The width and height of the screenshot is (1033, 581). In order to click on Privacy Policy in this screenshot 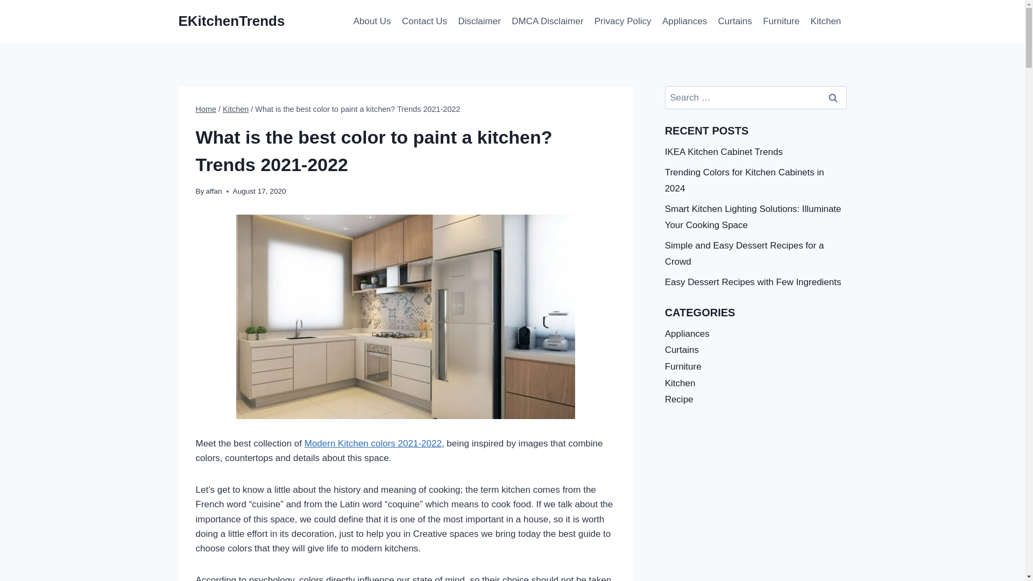, I will do `click(623, 22)`.